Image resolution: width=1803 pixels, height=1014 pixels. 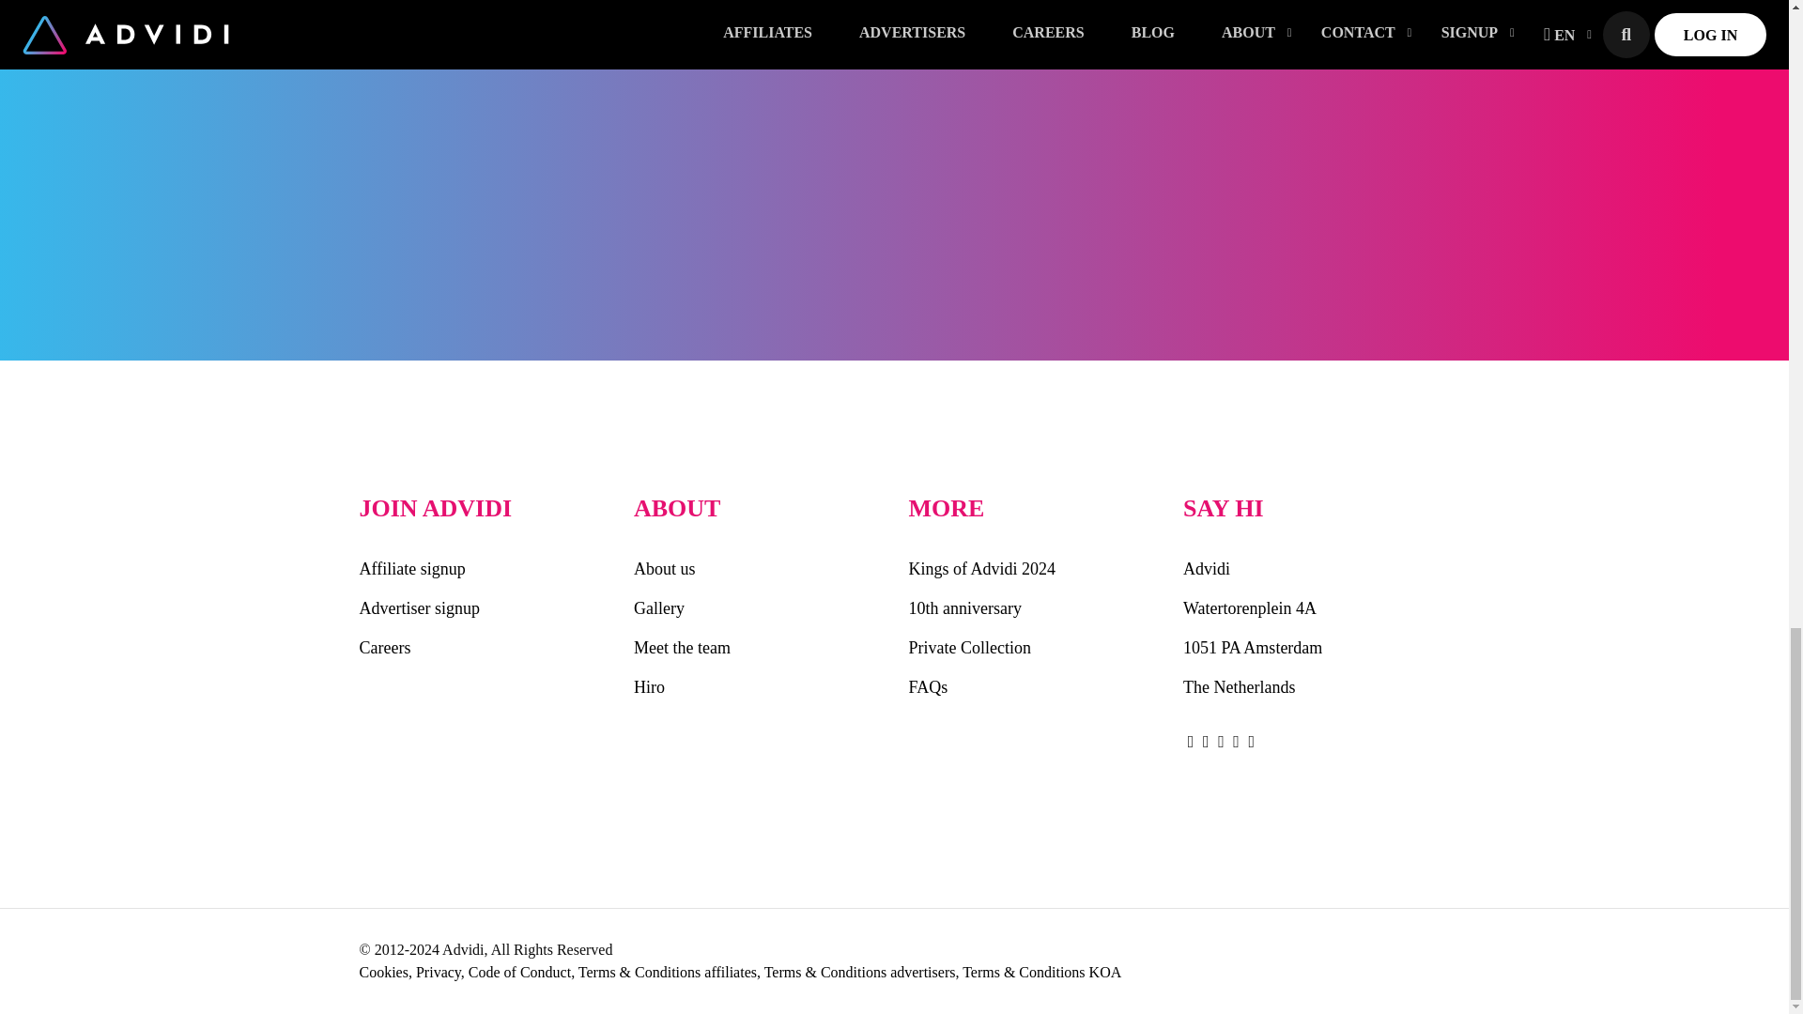 I want to click on Advertiser signup, so click(x=483, y=608).